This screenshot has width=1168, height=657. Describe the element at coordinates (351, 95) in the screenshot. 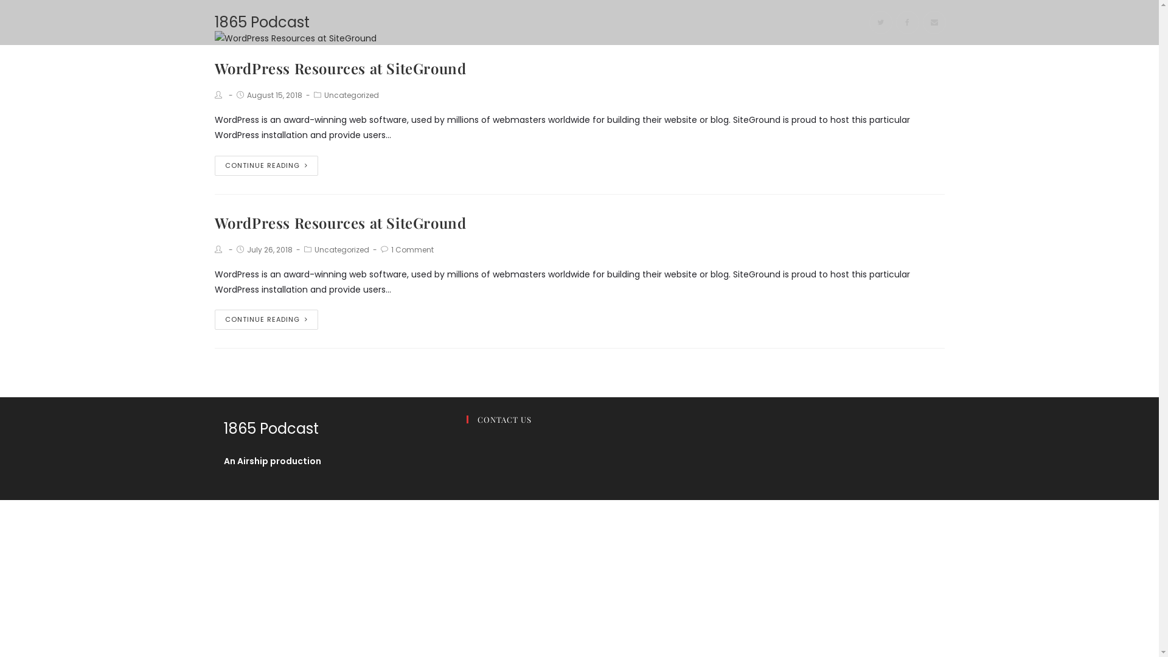

I see `Uncategorized` at that location.